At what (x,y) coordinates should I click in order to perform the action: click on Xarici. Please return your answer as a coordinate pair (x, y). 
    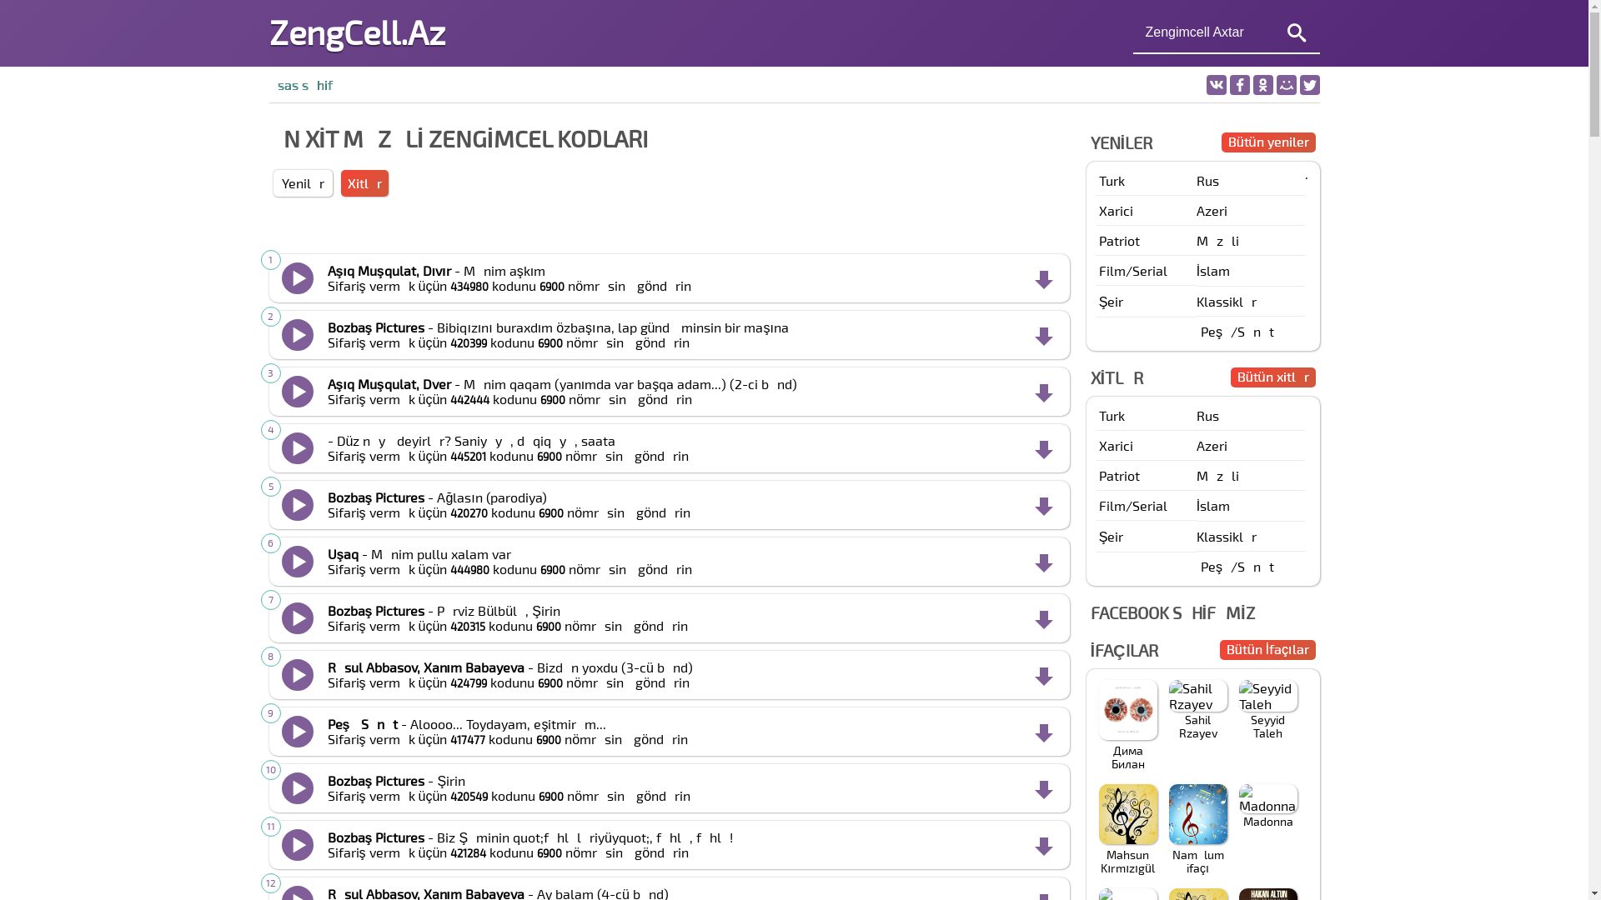
    Looking at the image, I should click on (1147, 445).